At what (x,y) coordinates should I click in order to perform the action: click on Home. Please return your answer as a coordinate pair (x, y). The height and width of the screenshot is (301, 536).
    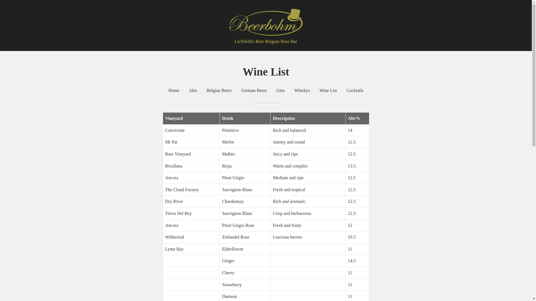
    Looking at the image, I should click on (174, 90).